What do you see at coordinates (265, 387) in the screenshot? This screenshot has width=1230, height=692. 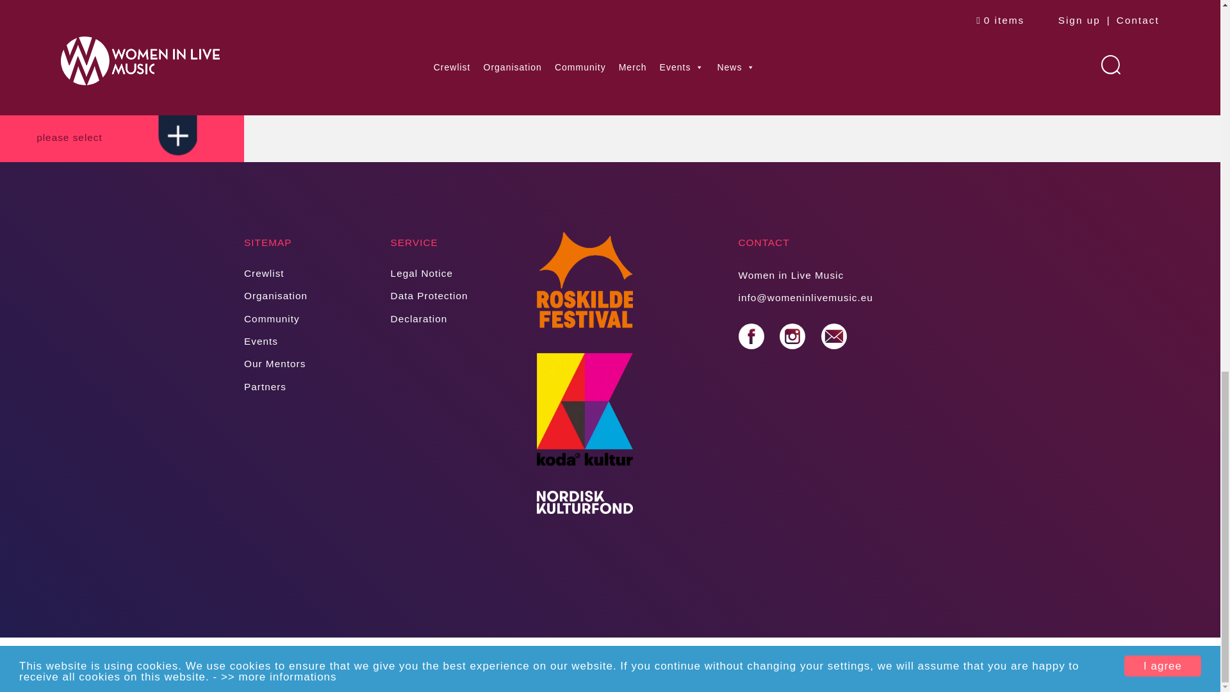 I see `Partners` at bounding box center [265, 387].